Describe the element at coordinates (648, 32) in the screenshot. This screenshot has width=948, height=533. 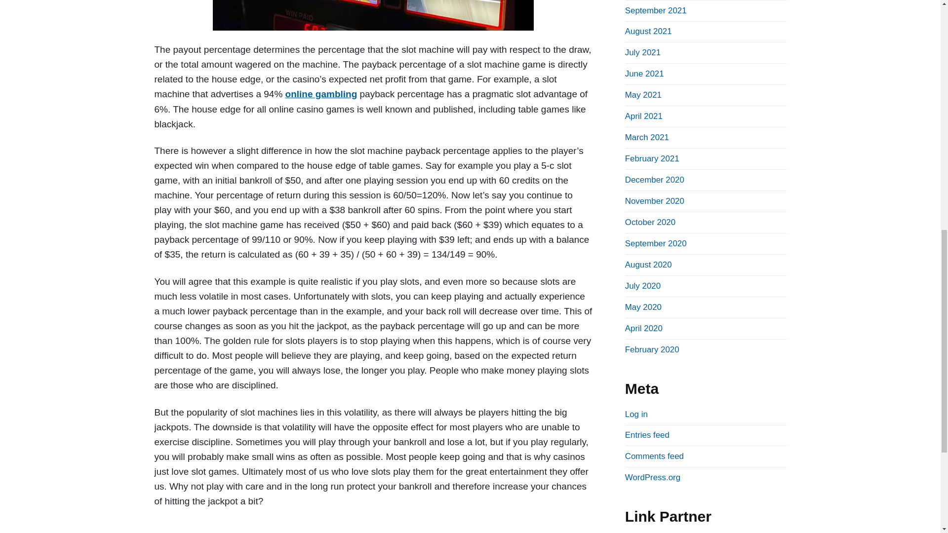
I see `August 2021` at that location.